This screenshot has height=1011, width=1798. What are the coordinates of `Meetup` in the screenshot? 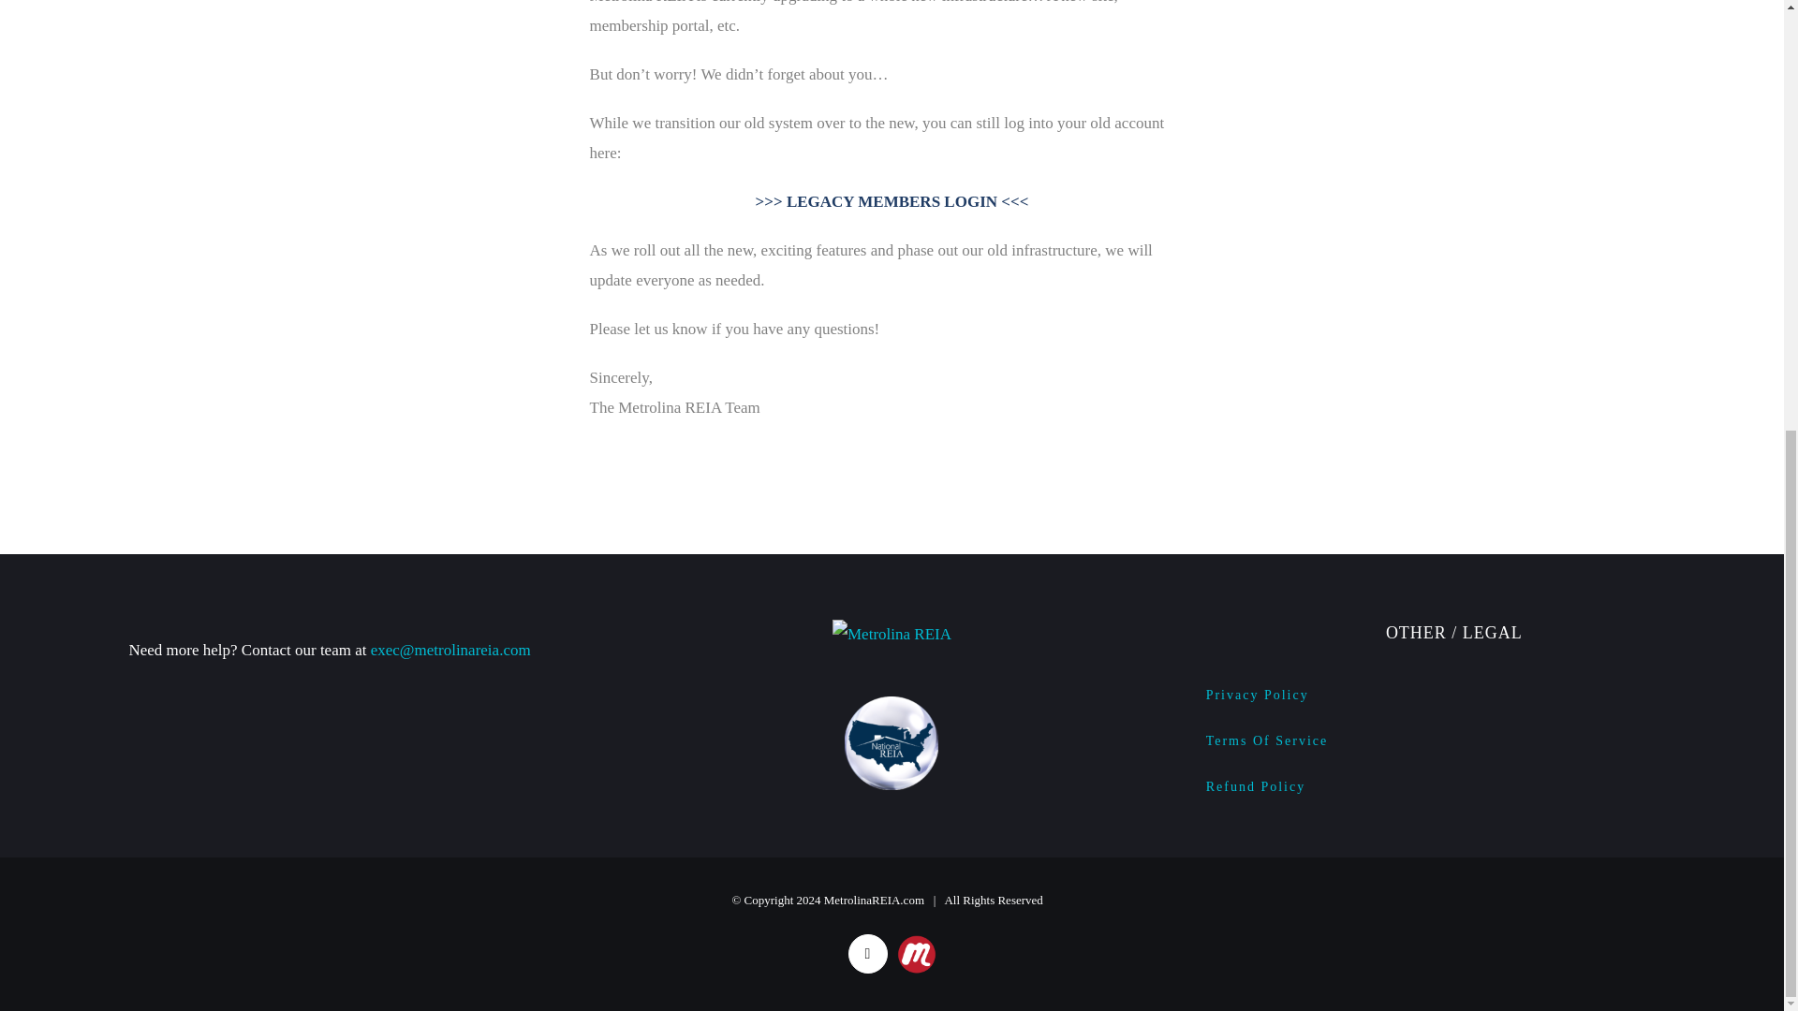 It's located at (917, 940).